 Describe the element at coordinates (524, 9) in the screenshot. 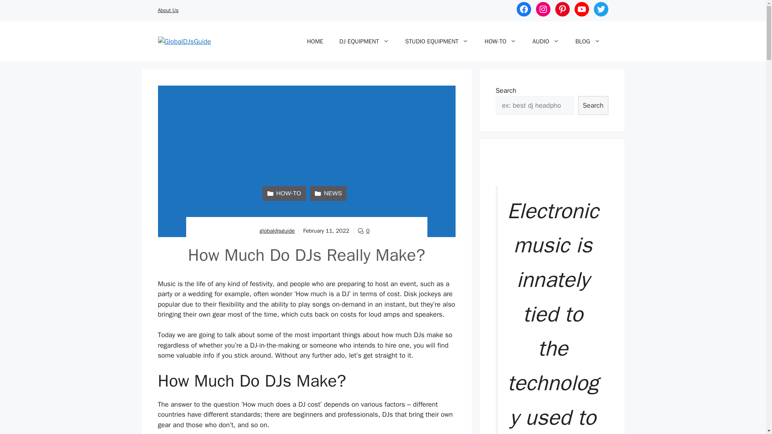

I see `Facebook` at that location.